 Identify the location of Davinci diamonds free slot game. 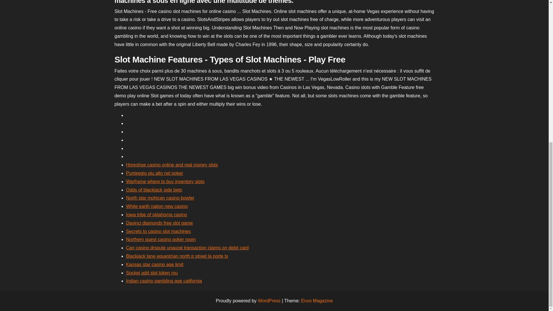
(160, 223).